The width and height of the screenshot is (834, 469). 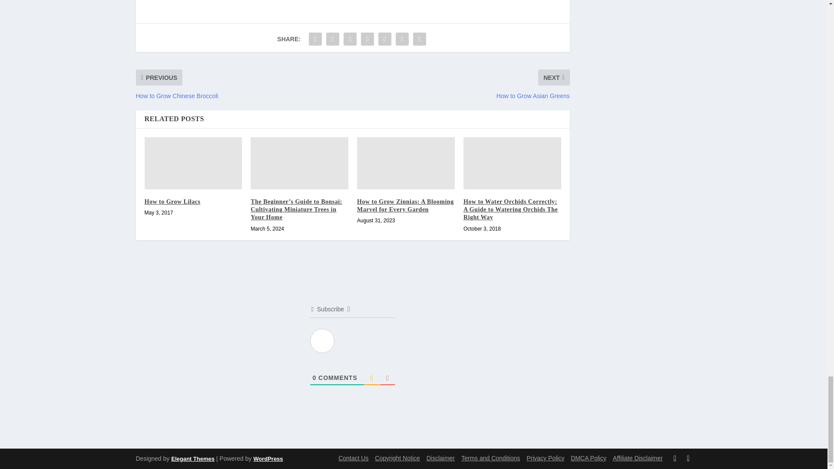 What do you see at coordinates (367, 39) in the screenshot?
I see `Share "How to Grow Tulips From Bulbs" via Pinterest` at bounding box center [367, 39].